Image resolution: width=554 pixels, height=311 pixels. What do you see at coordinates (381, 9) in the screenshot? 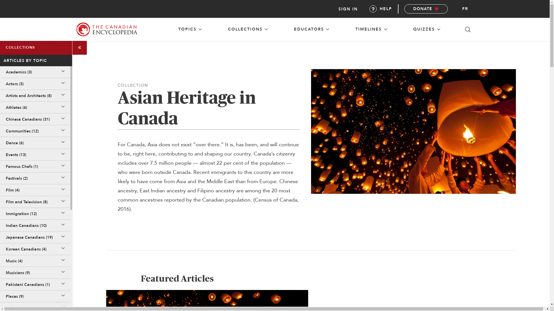
I see `HELP` at bounding box center [381, 9].